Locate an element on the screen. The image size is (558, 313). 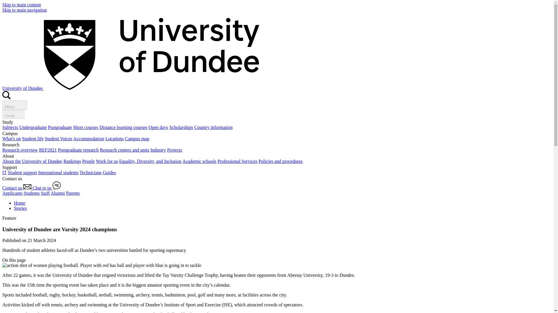
Locations is located at coordinates (115, 139).